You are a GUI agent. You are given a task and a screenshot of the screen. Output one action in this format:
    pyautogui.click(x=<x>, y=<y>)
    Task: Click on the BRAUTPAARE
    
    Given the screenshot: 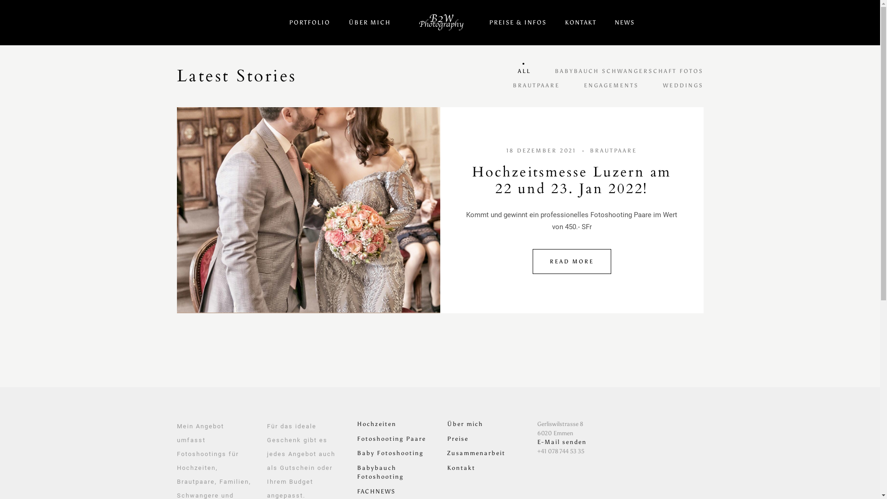 What is the action you would take?
    pyautogui.click(x=536, y=85)
    